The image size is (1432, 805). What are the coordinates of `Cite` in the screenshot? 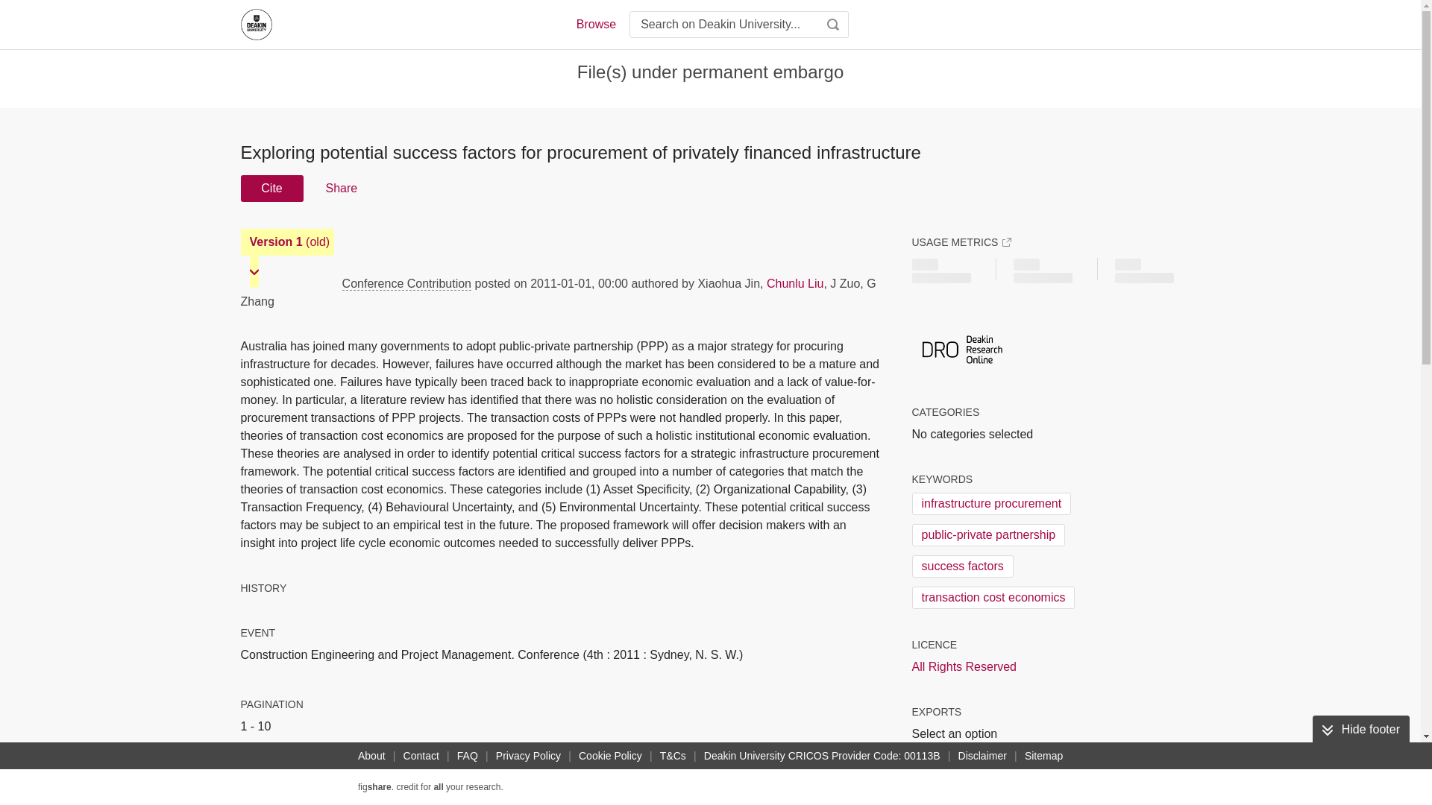 It's located at (271, 189).